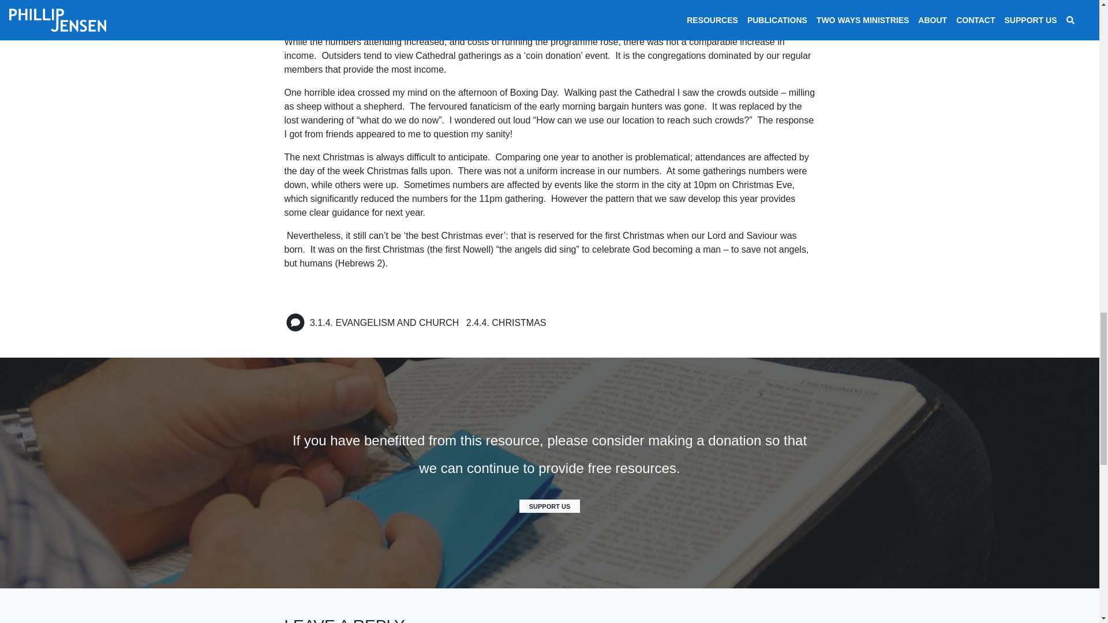 The width and height of the screenshot is (1108, 623). I want to click on Support us, so click(550, 506).